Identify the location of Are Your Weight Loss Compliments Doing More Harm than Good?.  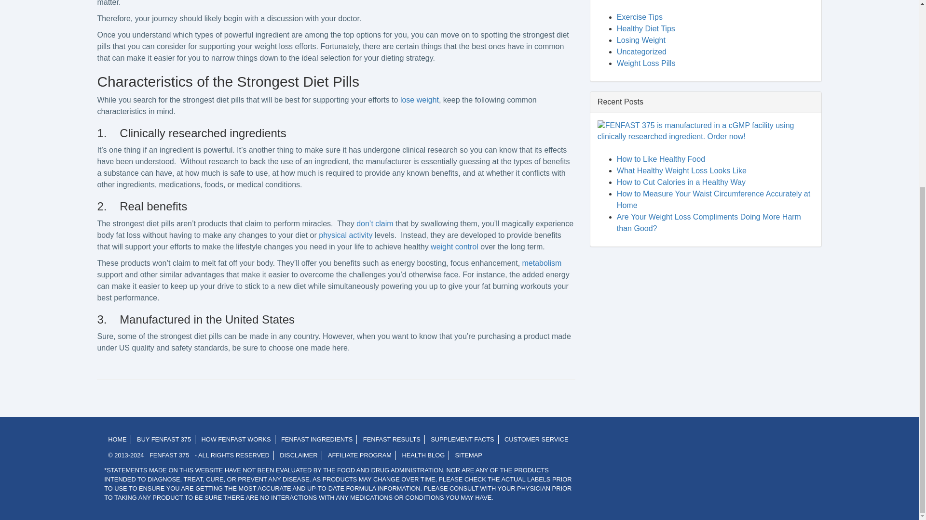
(708, 222).